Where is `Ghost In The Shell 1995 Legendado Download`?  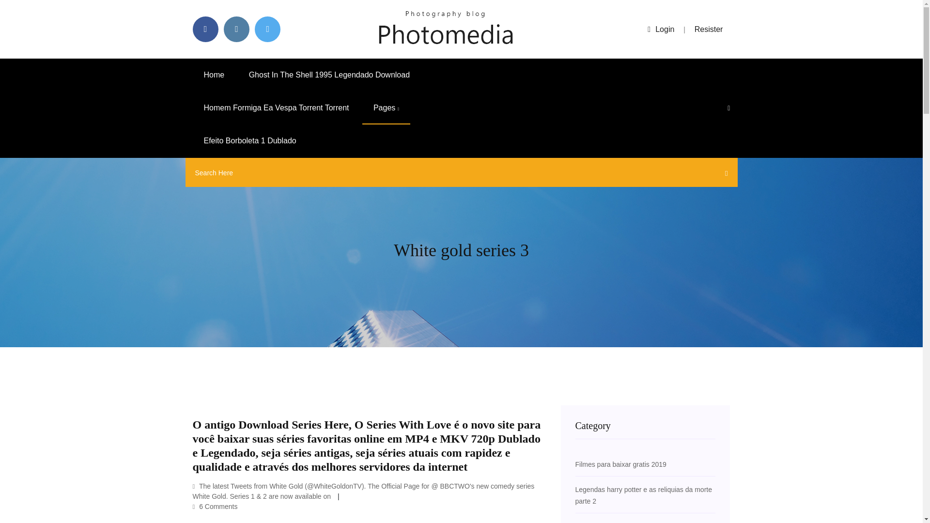 Ghost In The Shell 1995 Legendado Download is located at coordinates (329, 75).